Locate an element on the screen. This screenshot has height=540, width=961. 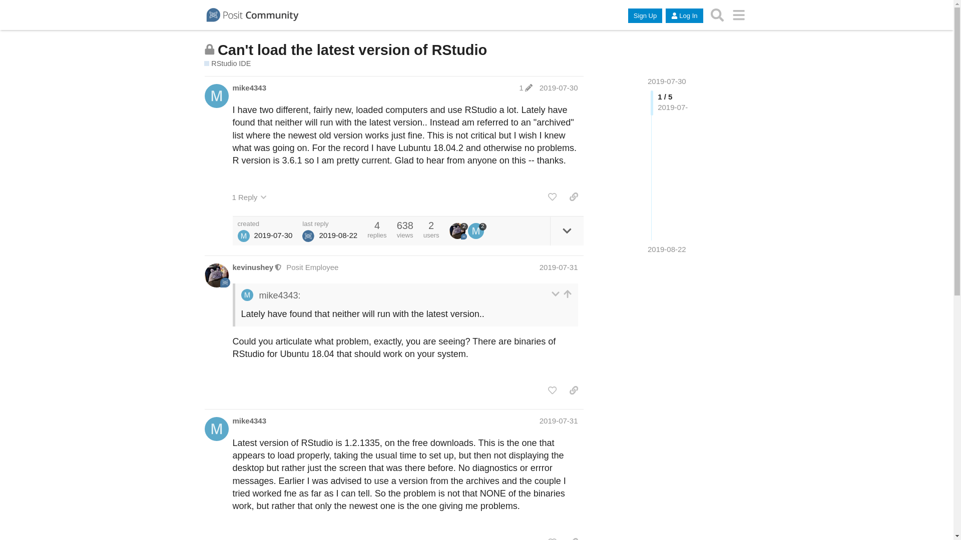
2019-08-22 is located at coordinates (667, 249).